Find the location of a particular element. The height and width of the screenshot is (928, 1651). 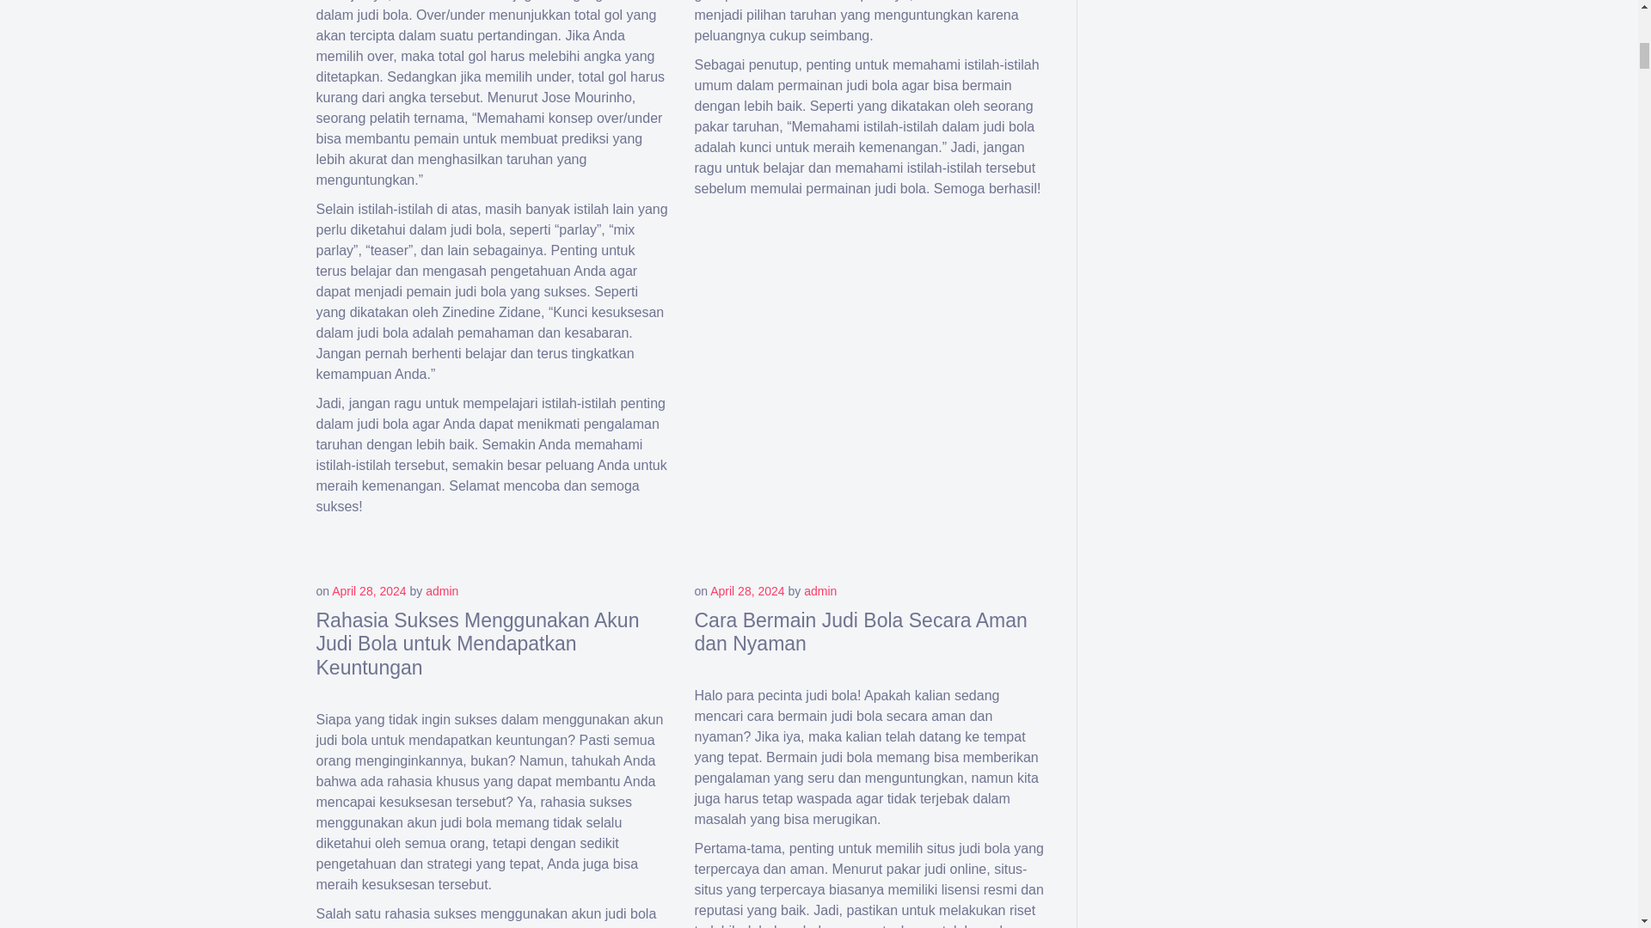

admin is located at coordinates (442, 591).